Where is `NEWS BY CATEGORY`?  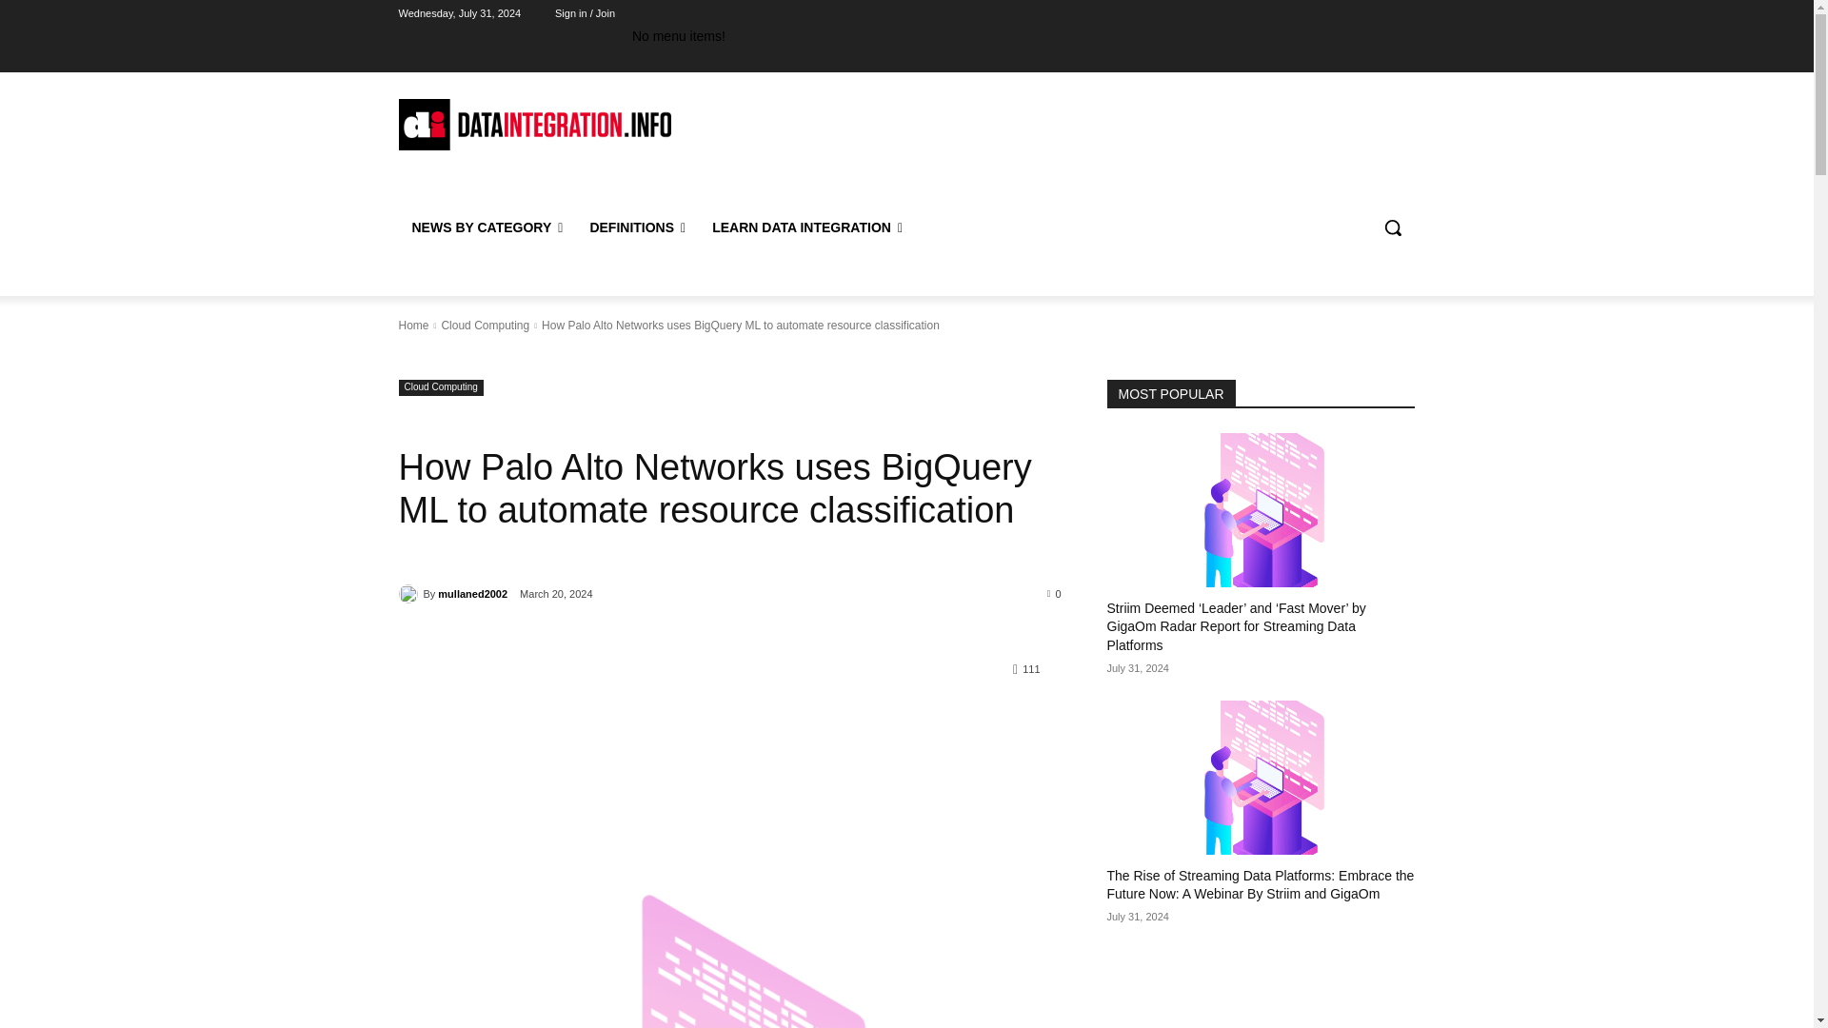
NEWS BY CATEGORY is located at coordinates (487, 227).